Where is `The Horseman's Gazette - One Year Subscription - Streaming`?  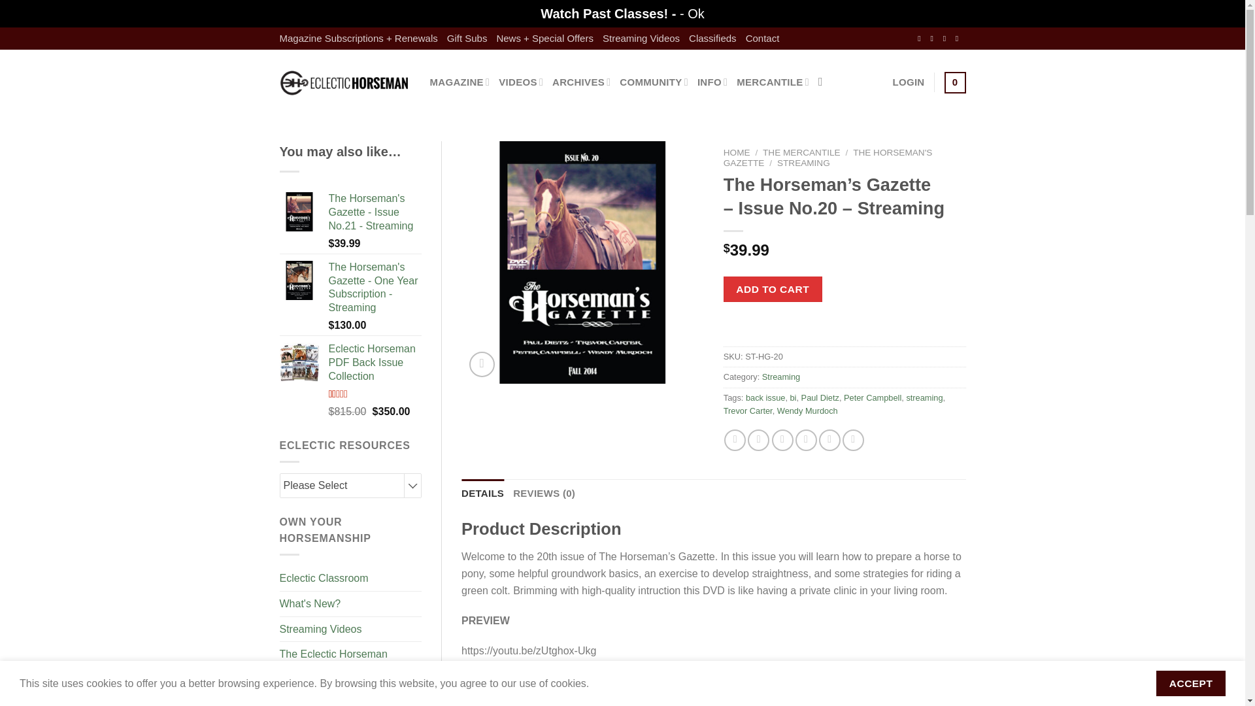 The Horseman's Gazette - One Year Subscription - Streaming is located at coordinates (375, 288).